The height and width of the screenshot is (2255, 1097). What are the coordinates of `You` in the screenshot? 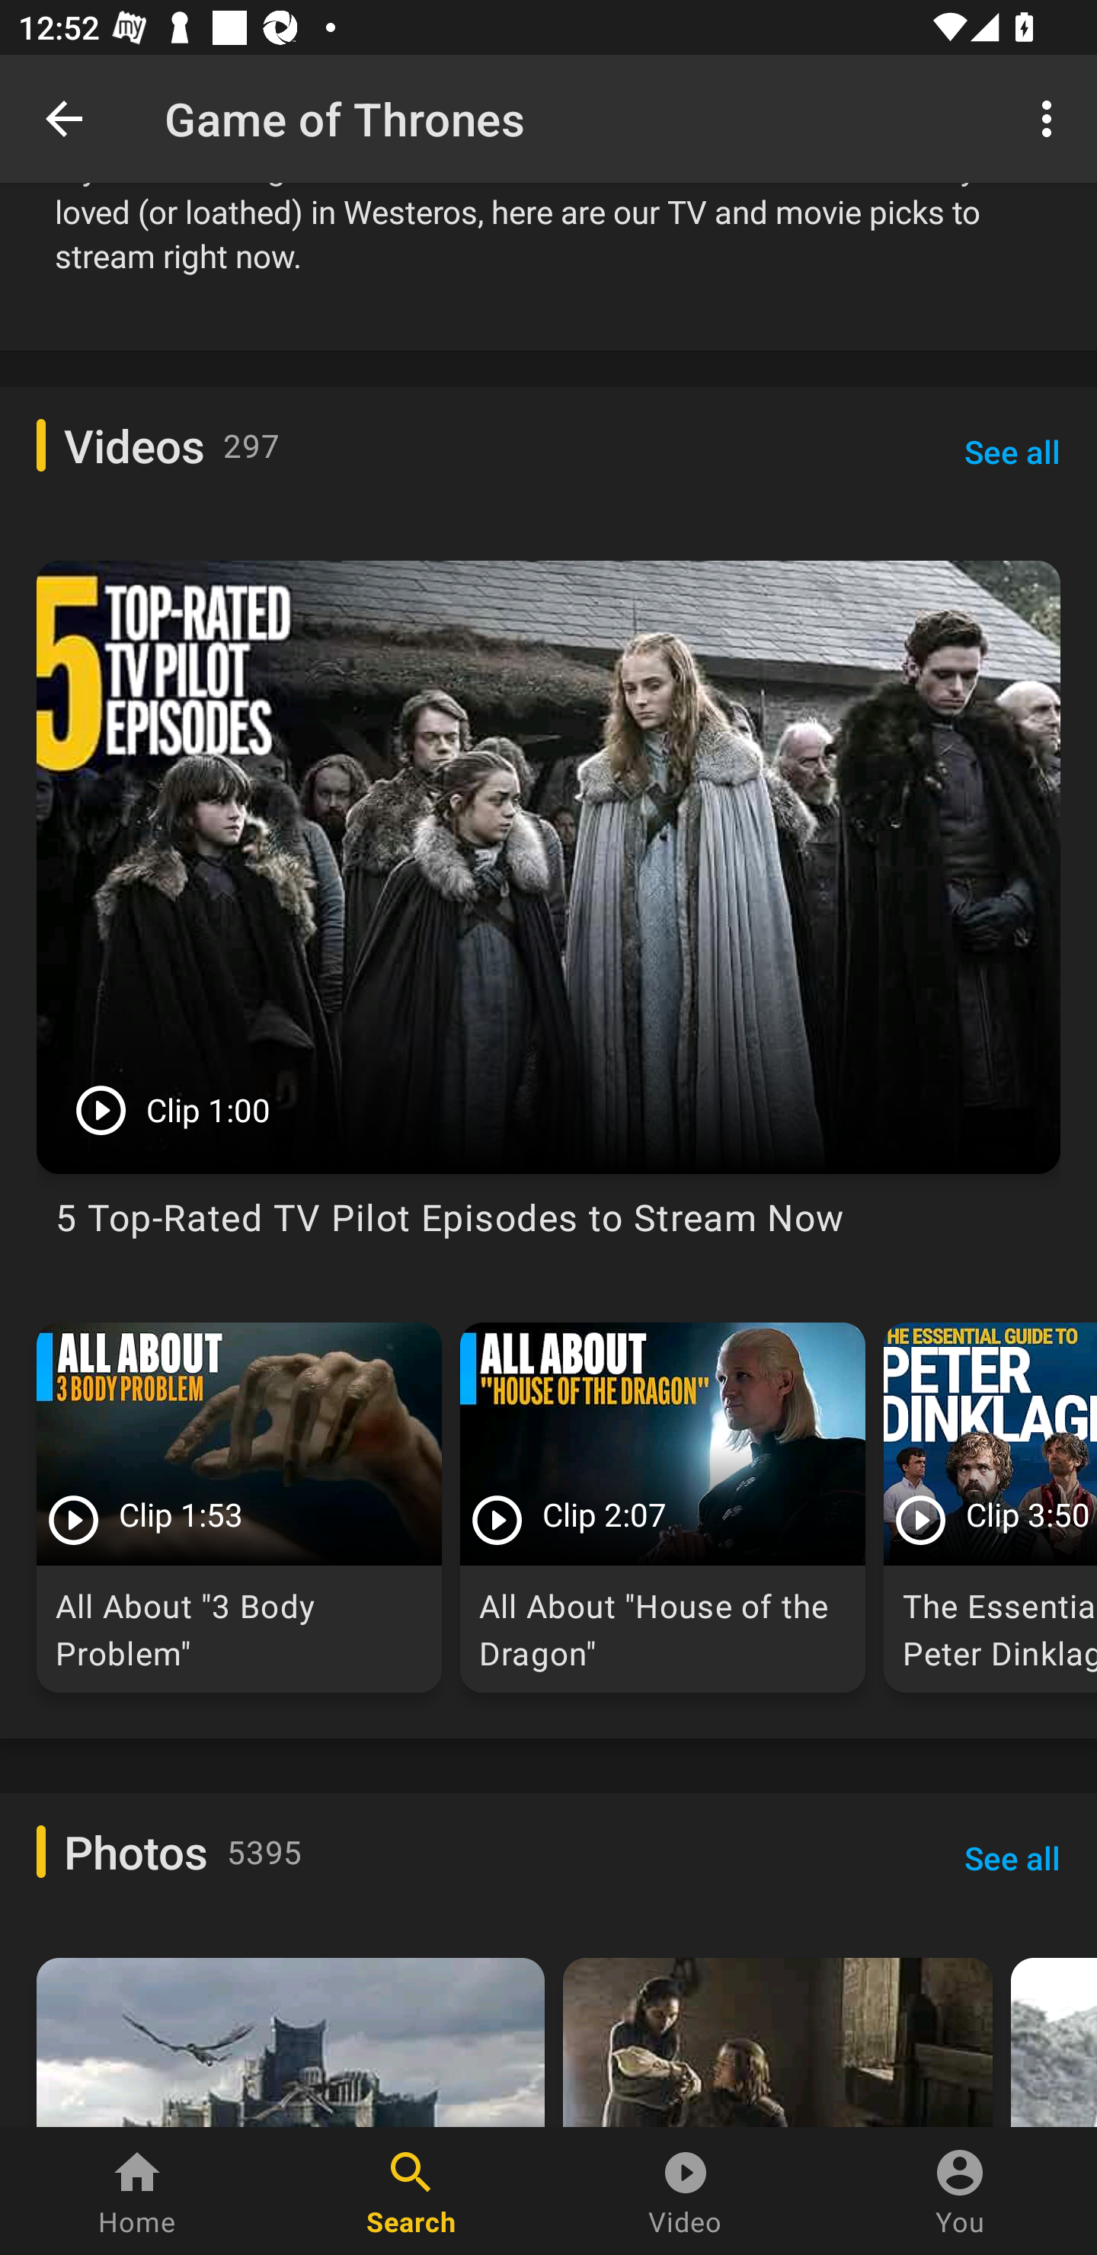 It's located at (960, 2191).